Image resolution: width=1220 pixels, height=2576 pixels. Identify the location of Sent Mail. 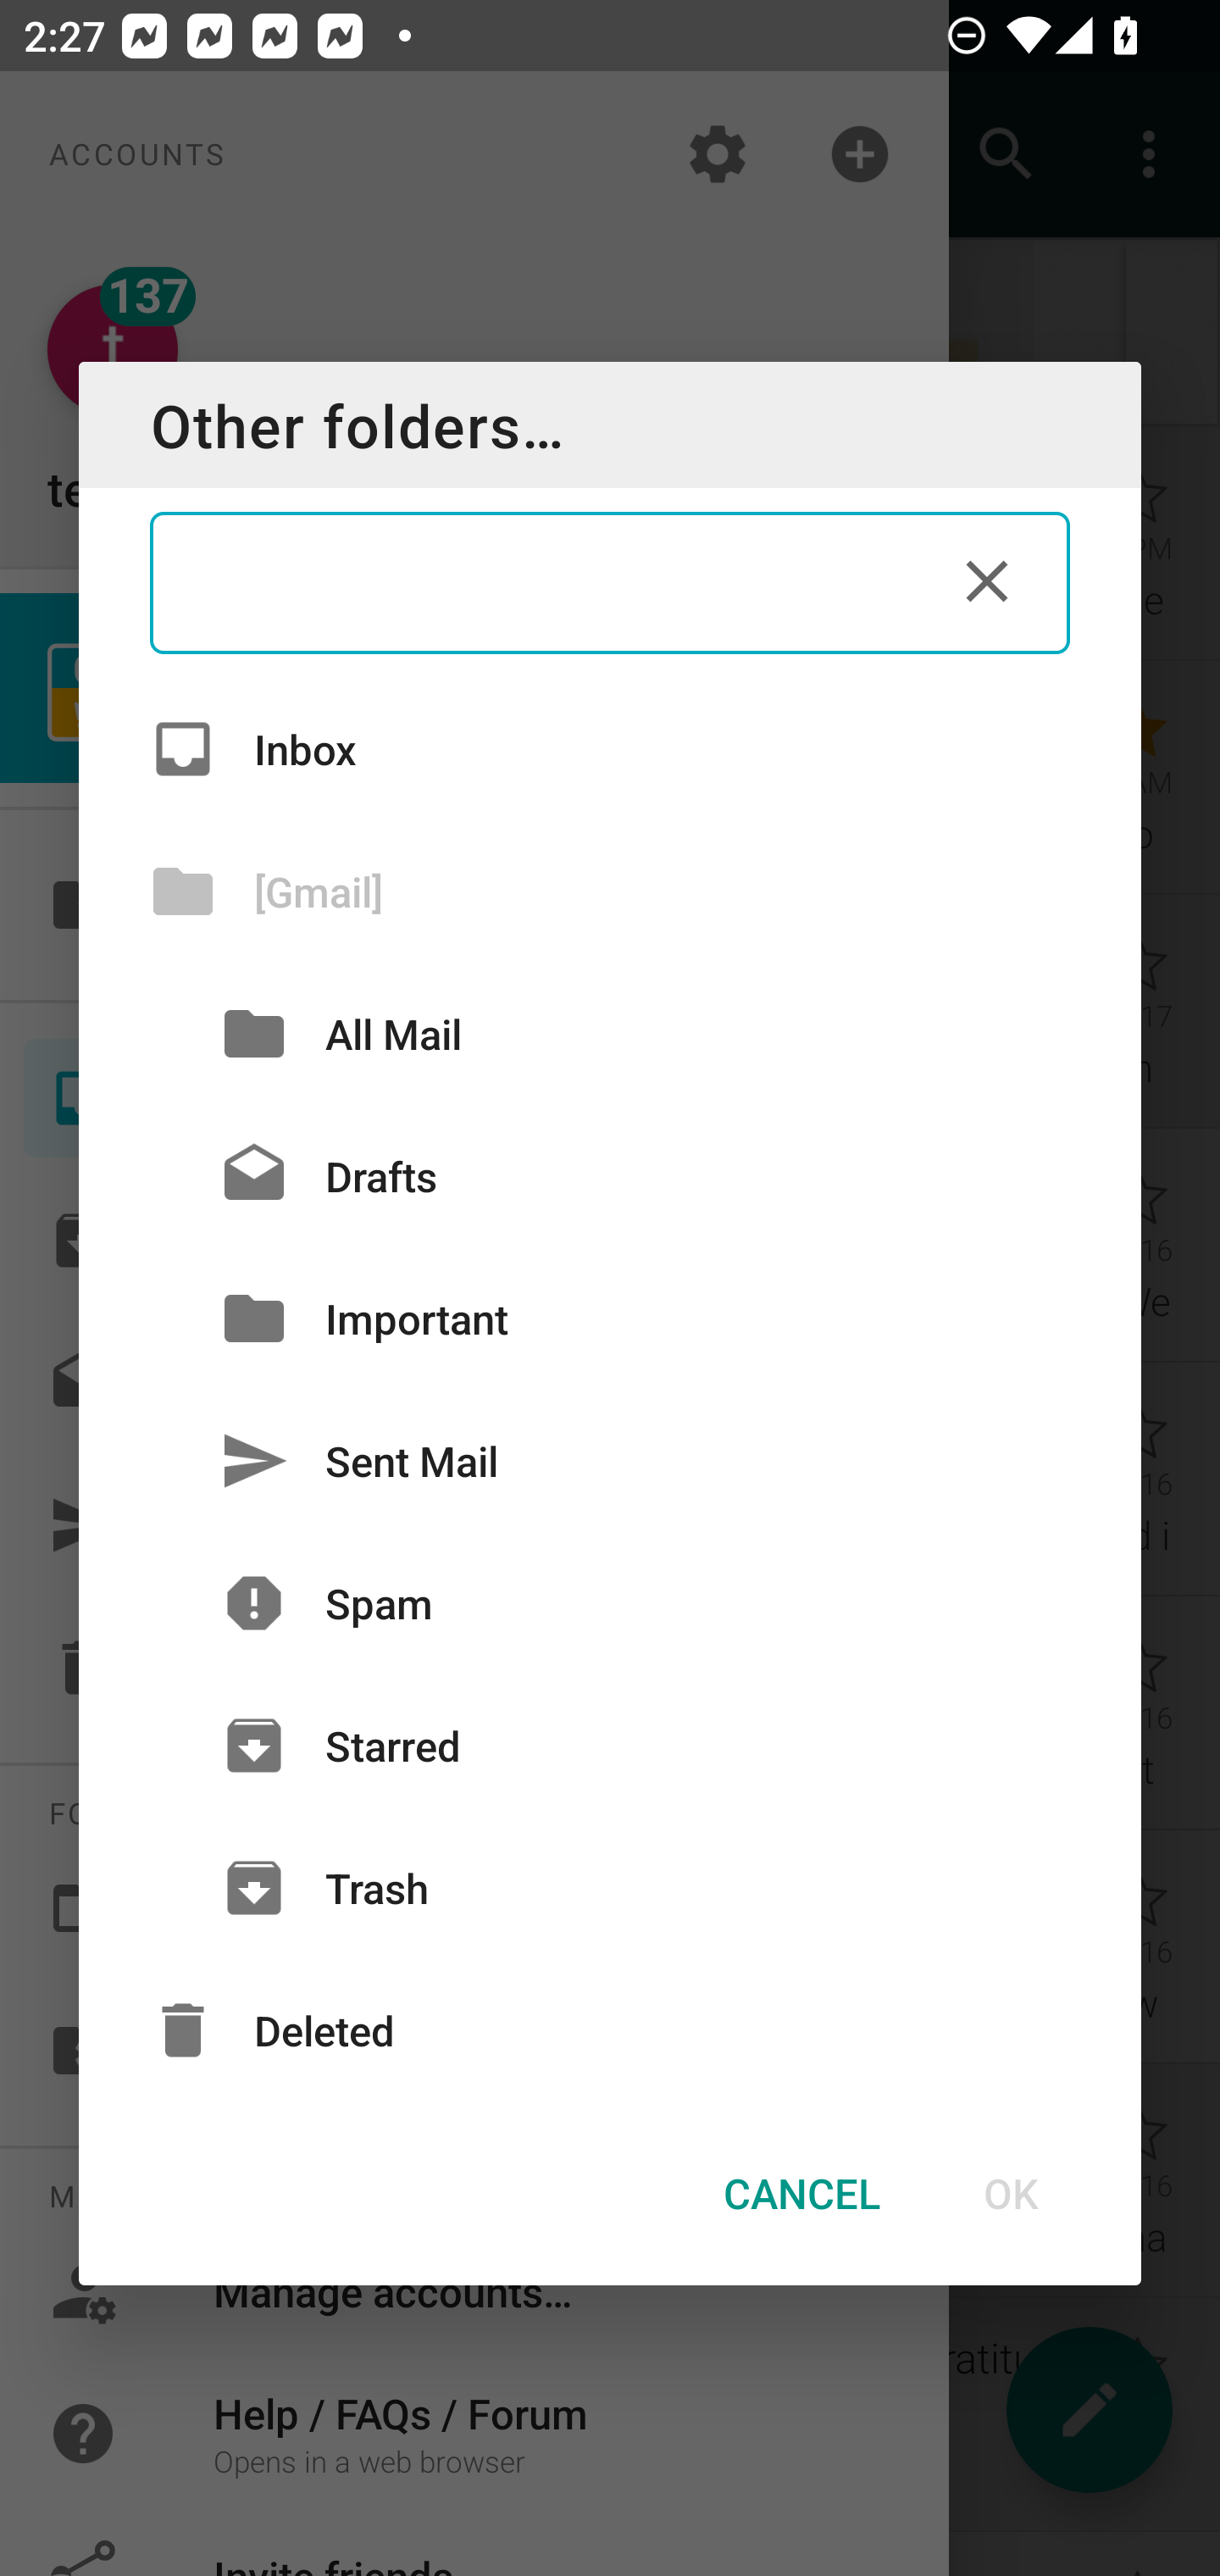
(610, 1460).